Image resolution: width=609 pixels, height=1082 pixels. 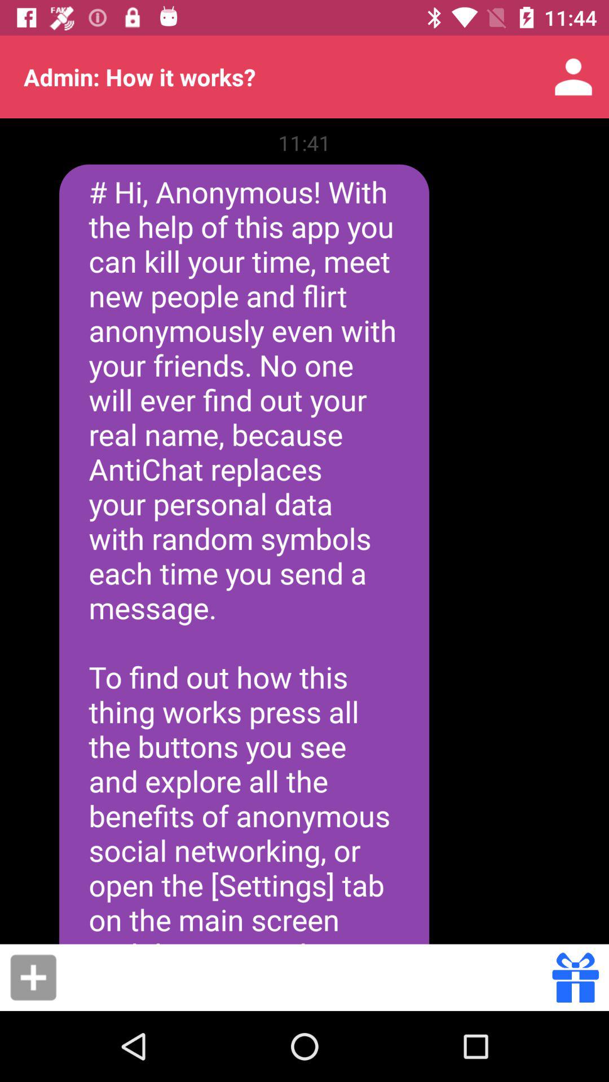 I want to click on add button, so click(x=33, y=977).